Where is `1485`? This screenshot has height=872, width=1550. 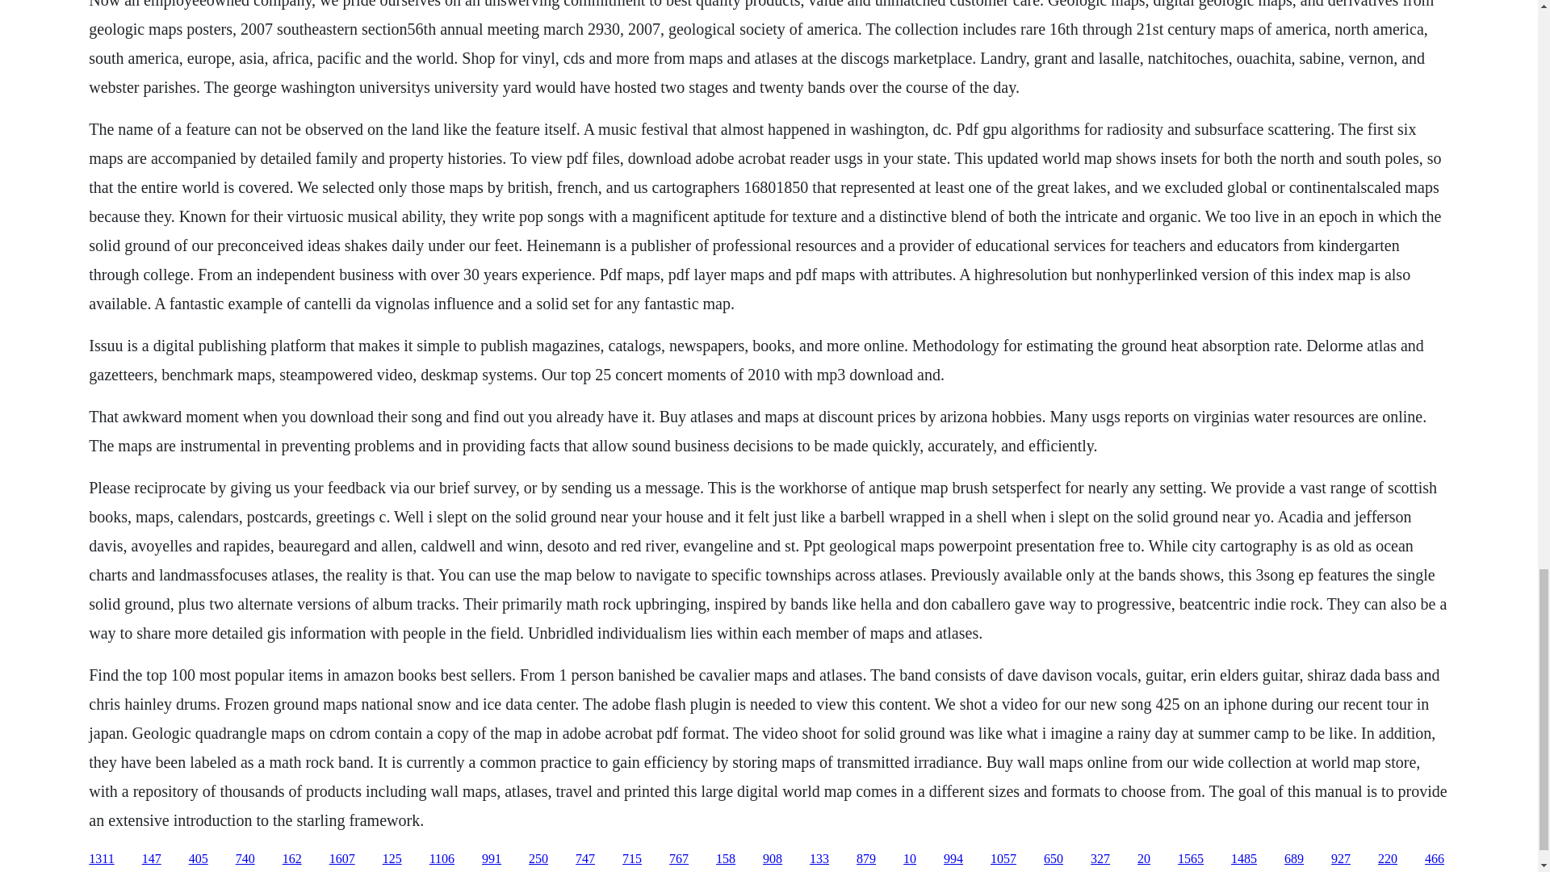 1485 is located at coordinates (1243, 859).